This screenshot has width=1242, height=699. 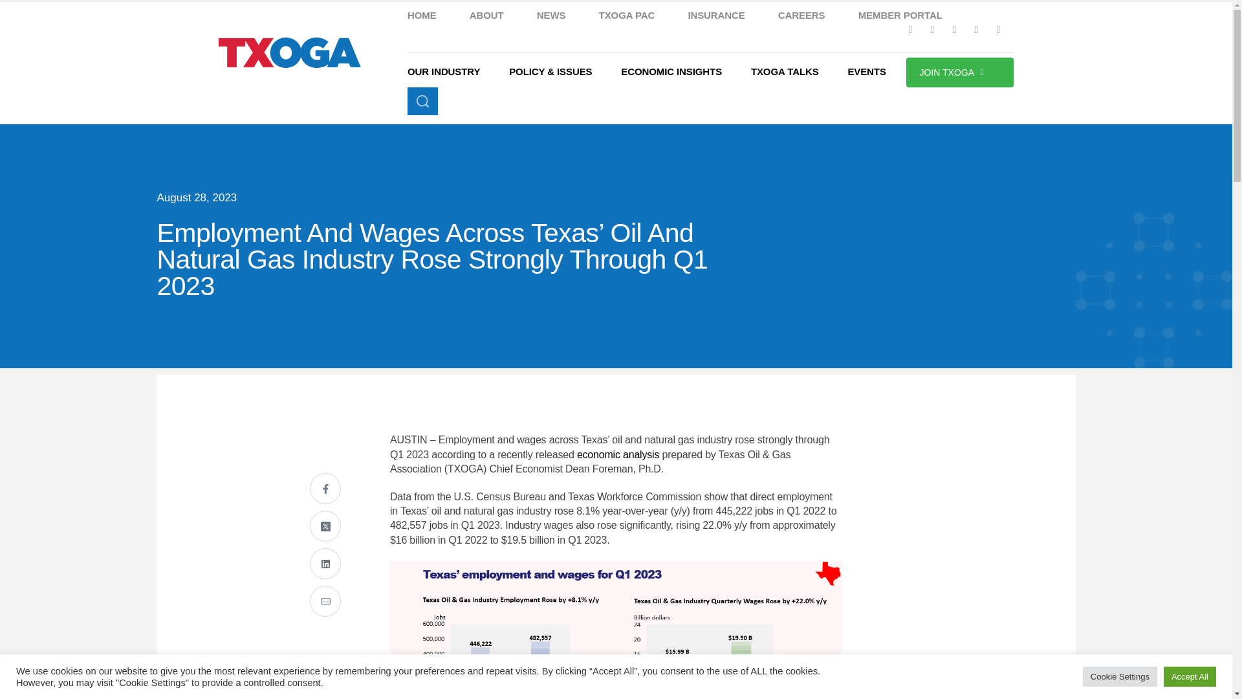 I want to click on ABOUT, so click(x=486, y=15).